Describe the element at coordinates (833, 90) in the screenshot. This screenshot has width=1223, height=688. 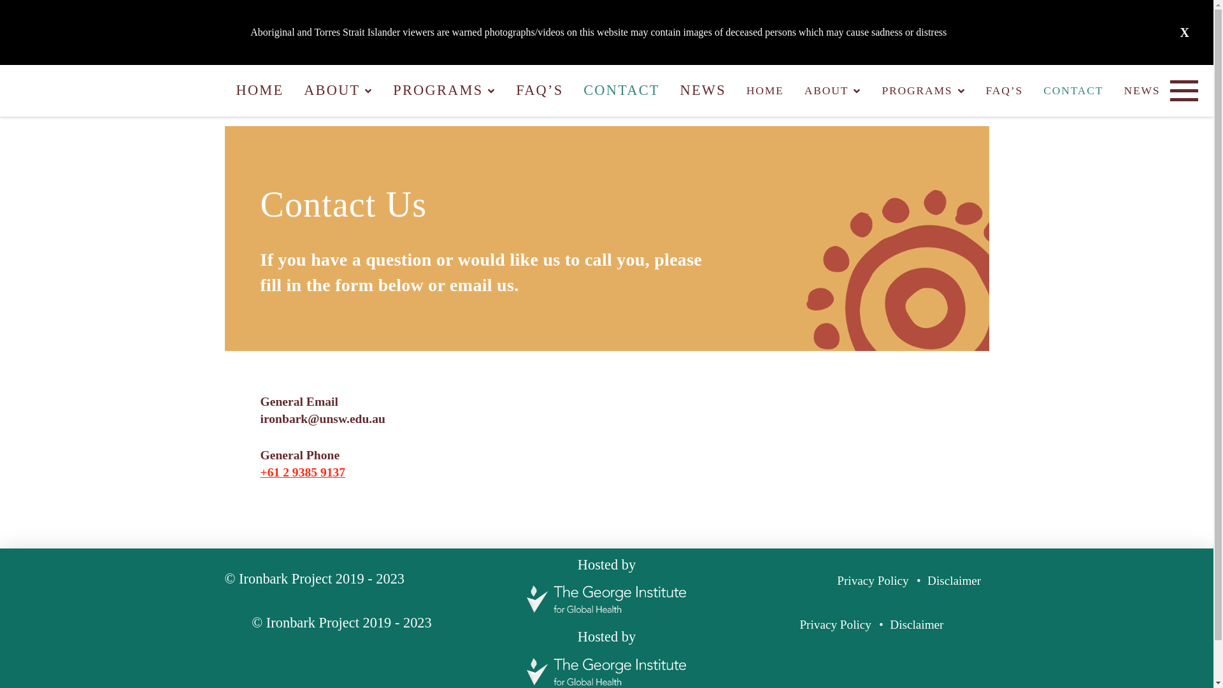
I see `ABOUT` at that location.